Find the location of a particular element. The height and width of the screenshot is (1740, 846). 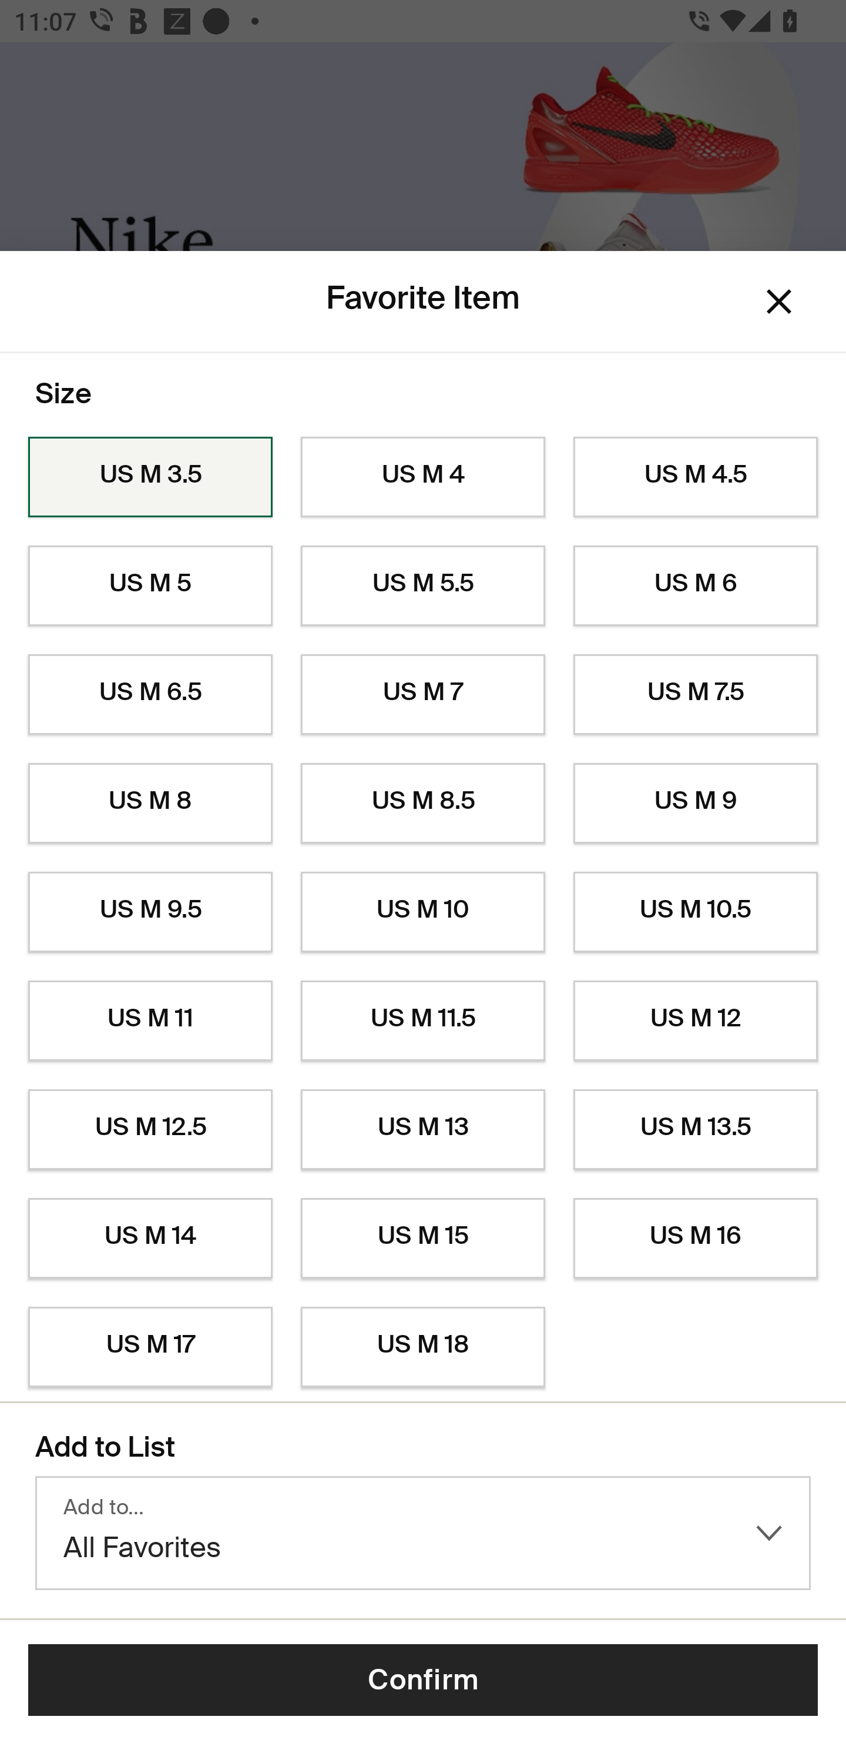

US M 18 is located at coordinates (423, 1347).